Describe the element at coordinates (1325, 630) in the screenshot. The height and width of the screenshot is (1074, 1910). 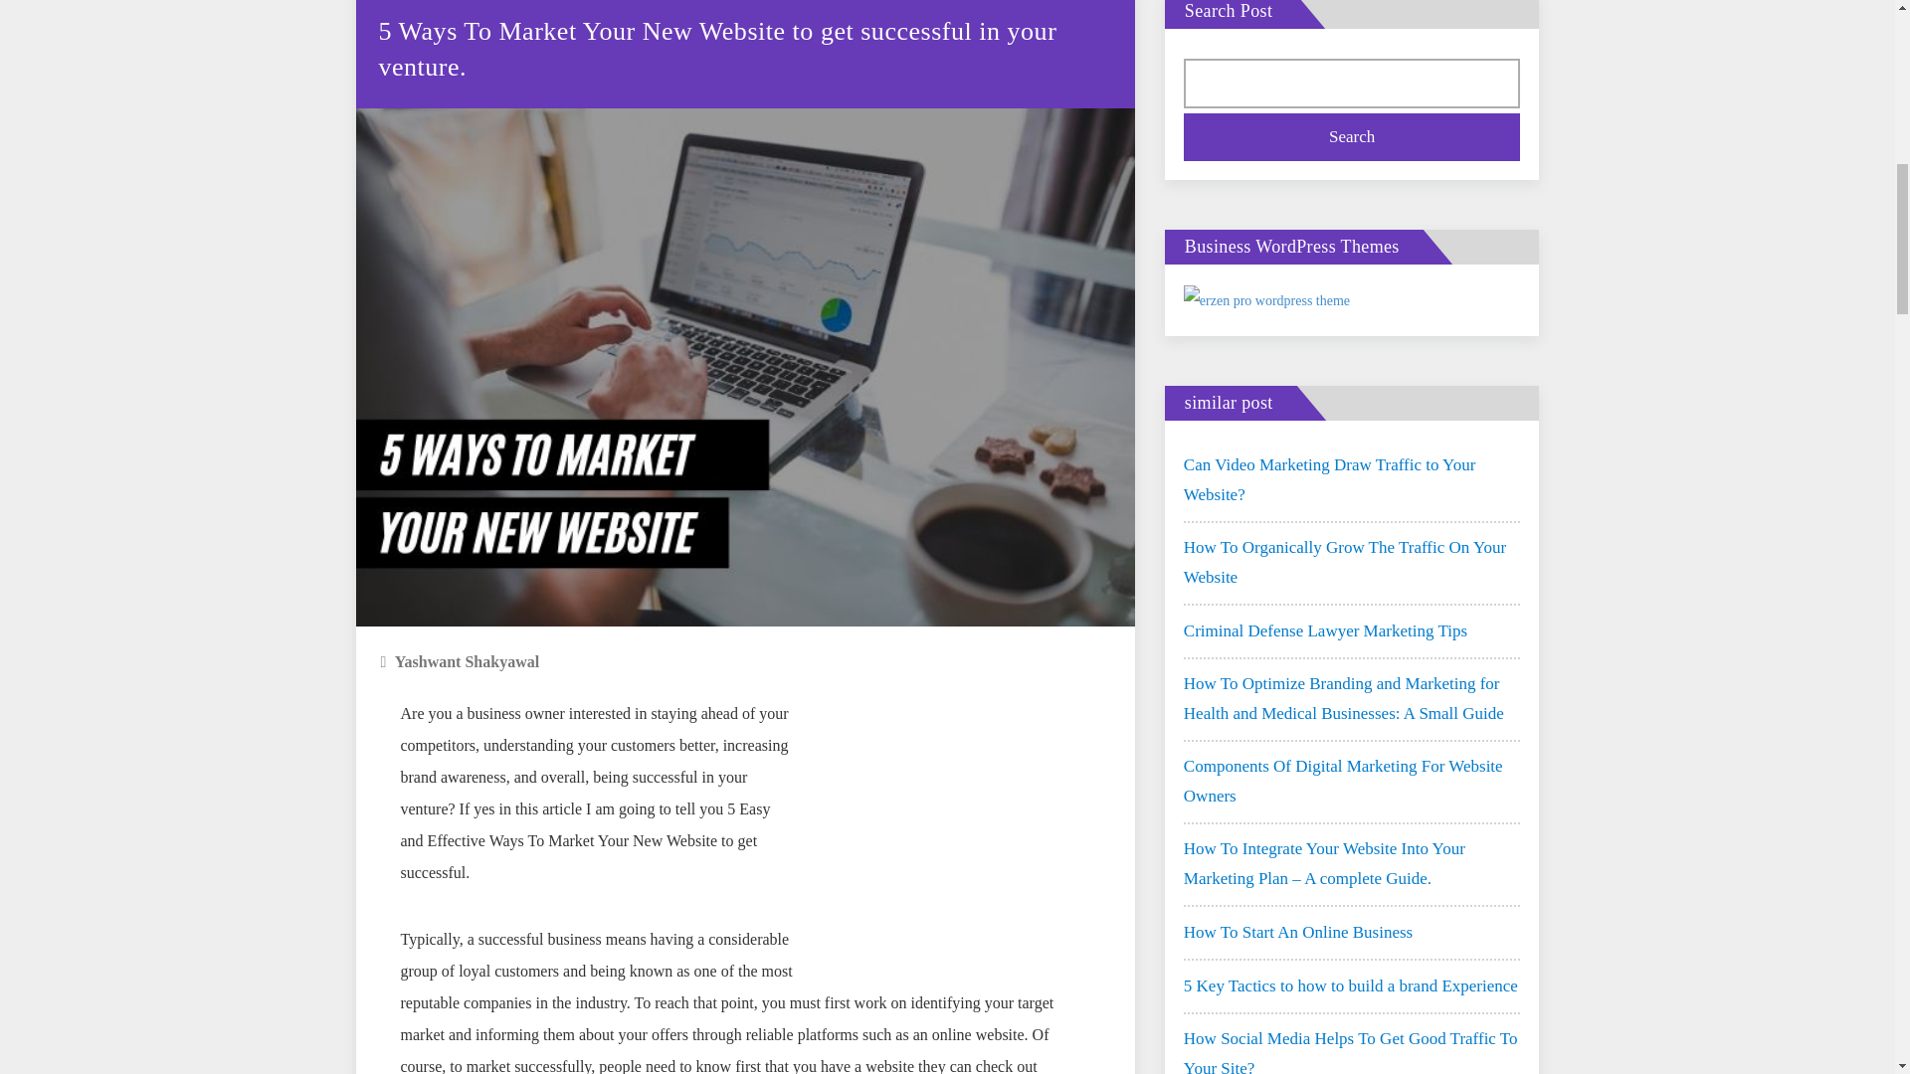
I see `Criminal Defense Lawyer Marketing Tips` at that location.